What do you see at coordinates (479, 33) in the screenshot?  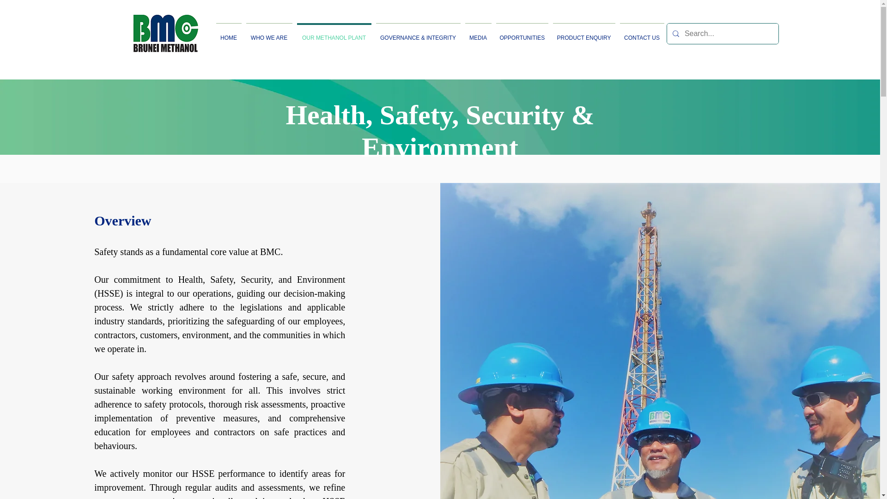 I see `MEDIA` at bounding box center [479, 33].